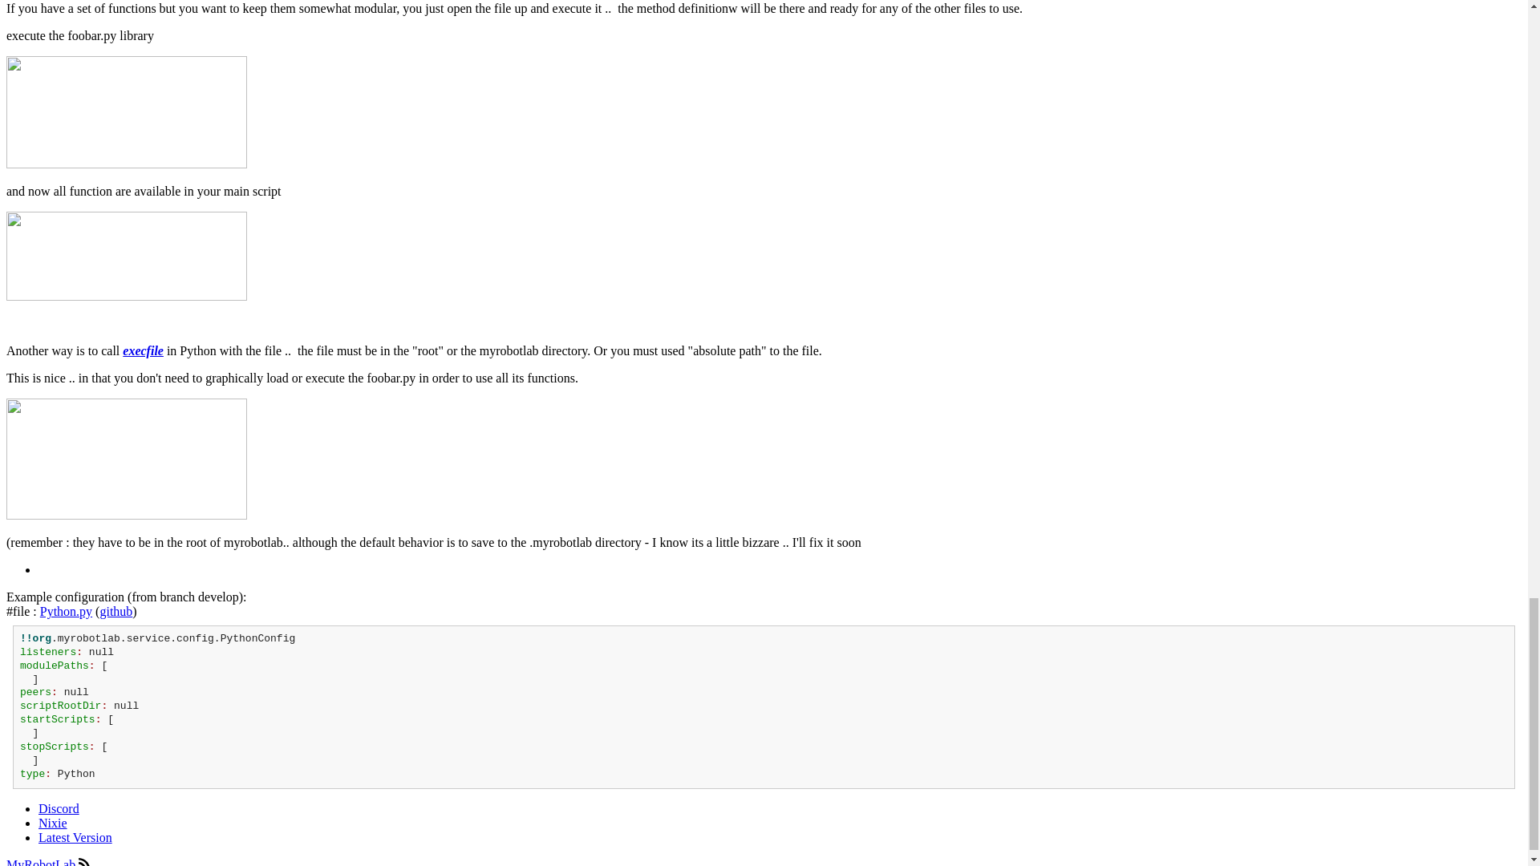  What do you see at coordinates (53, 823) in the screenshot?
I see `Nixie` at bounding box center [53, 823].